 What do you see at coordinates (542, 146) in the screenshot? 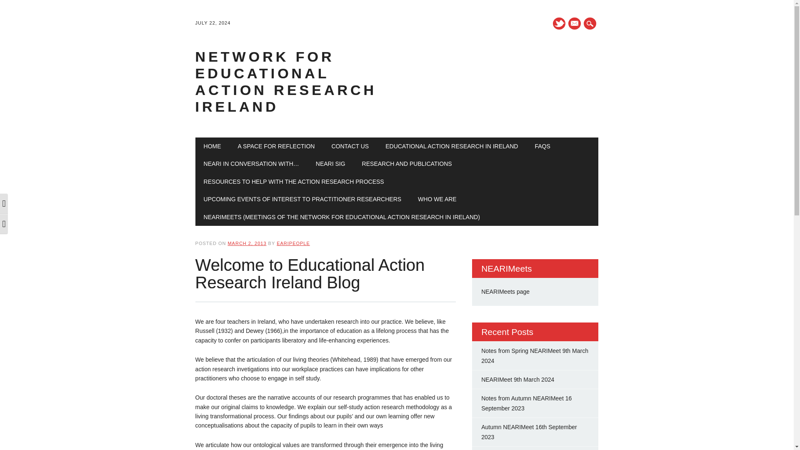
I see `FAQS` at bounding box center [542, 146].